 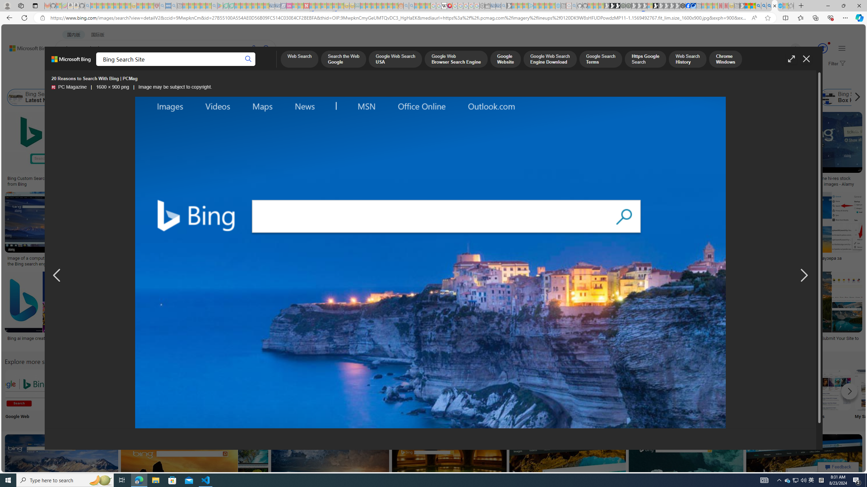 What do you see at coordinates (25, 47) in the screenshot?
I see `Back to Bing search` at bounding box center [25, 47].